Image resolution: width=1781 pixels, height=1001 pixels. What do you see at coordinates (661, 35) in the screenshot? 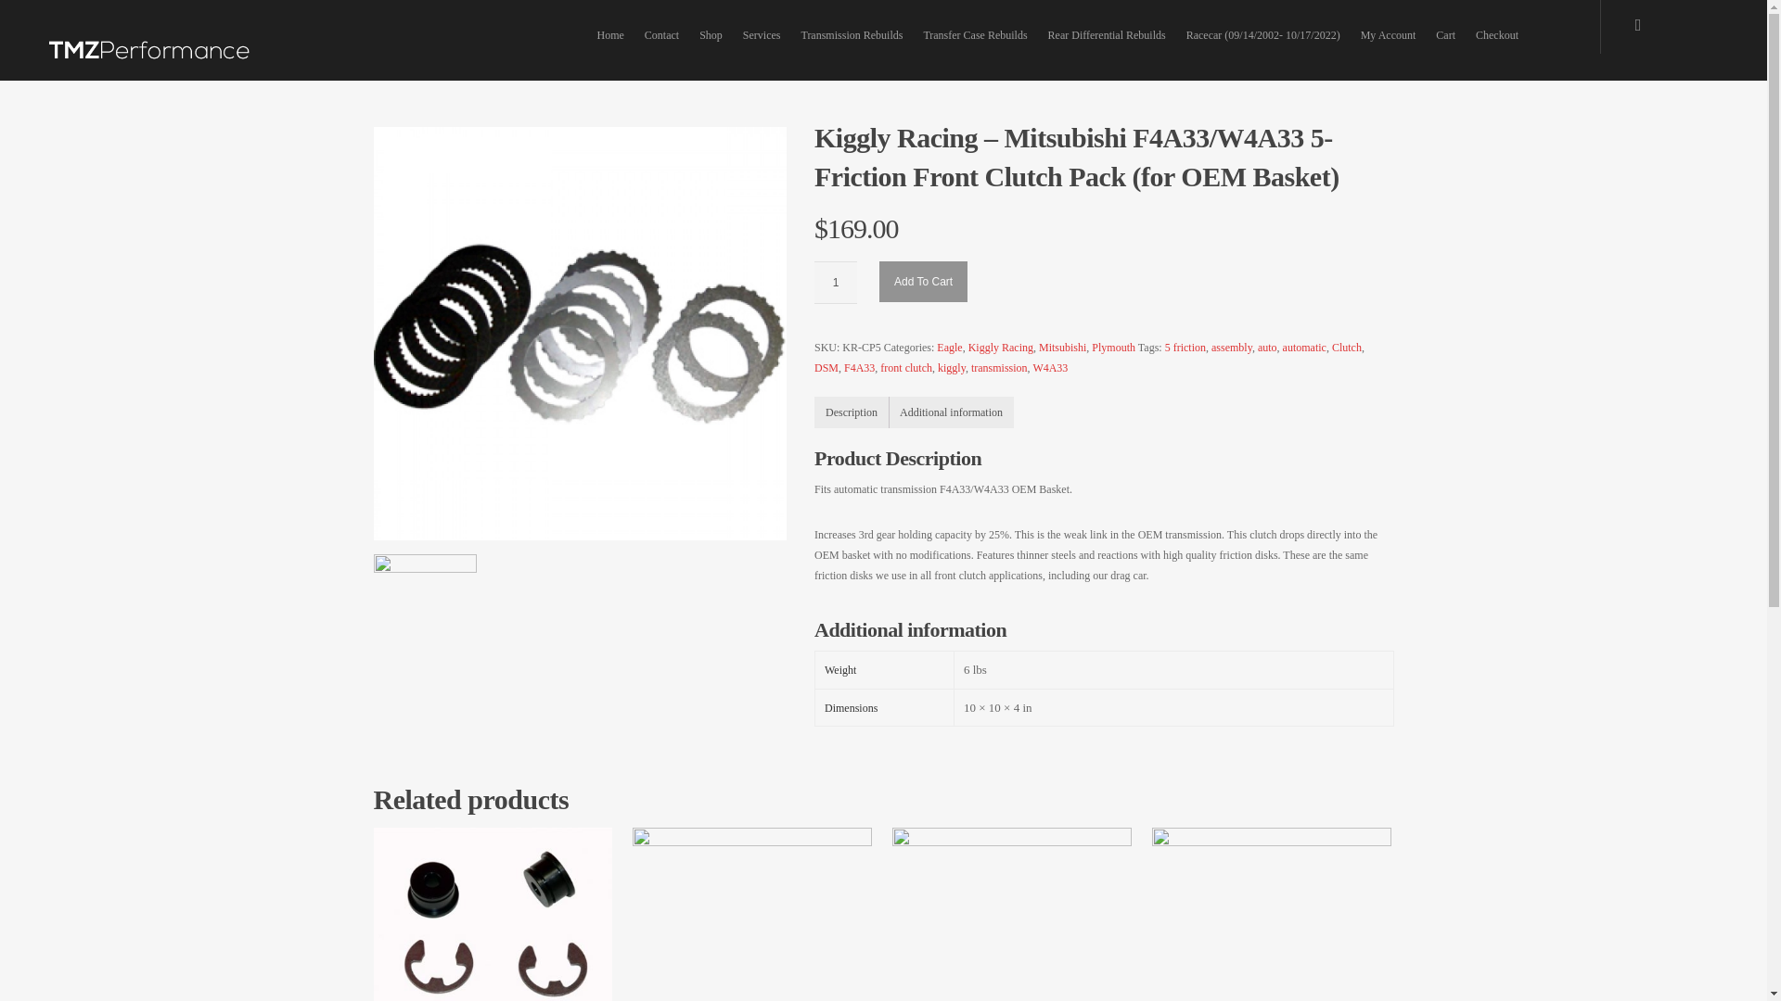
I see `Contact` at bounding box center [661, 35].